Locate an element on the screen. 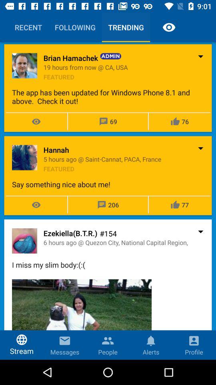  select the icon next to the #154 is located at coordinates (70, 233).